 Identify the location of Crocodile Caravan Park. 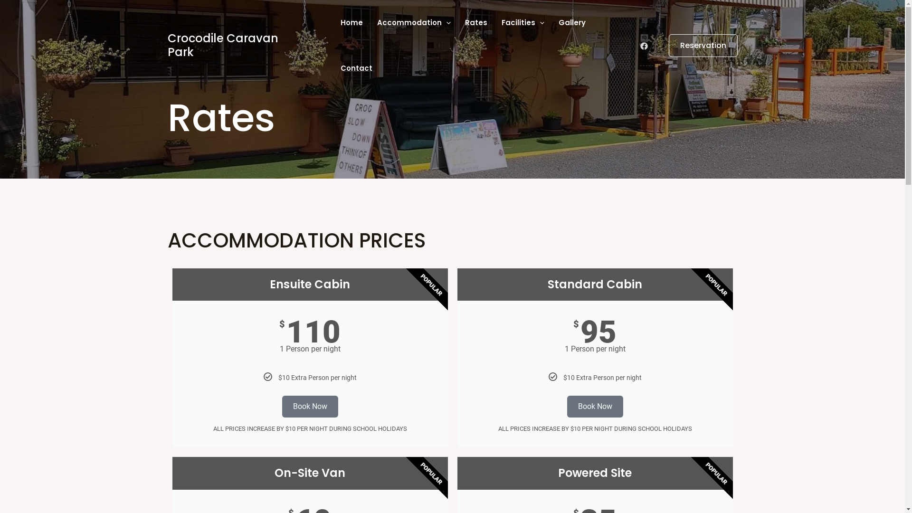
(222, 45).